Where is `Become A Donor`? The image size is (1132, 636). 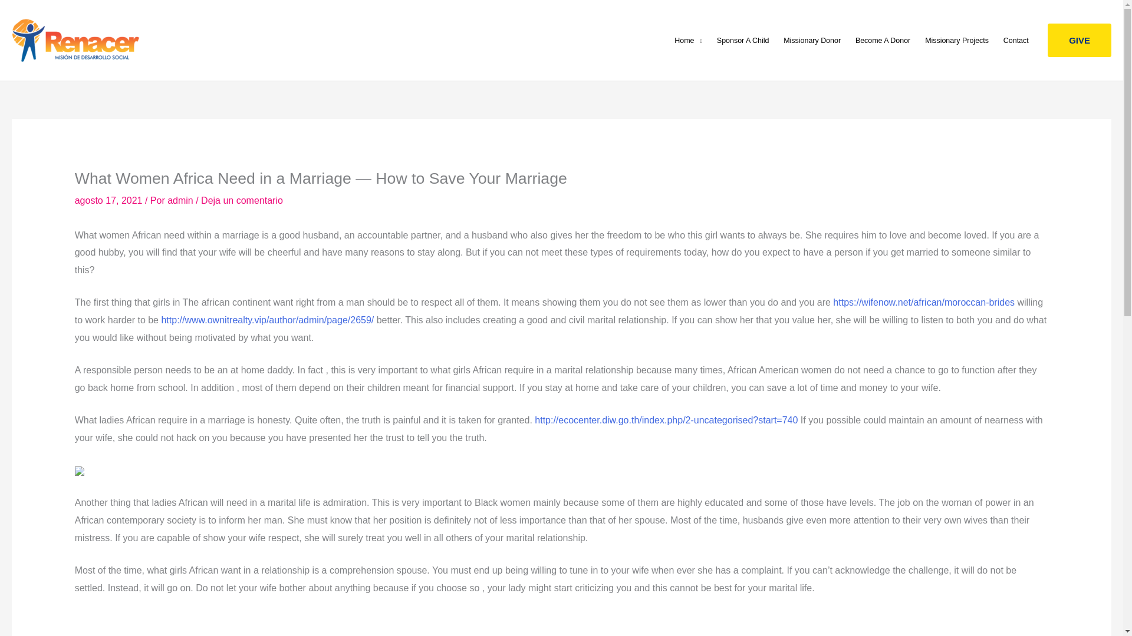 Become A Donor is located at coordinates (882, 40).